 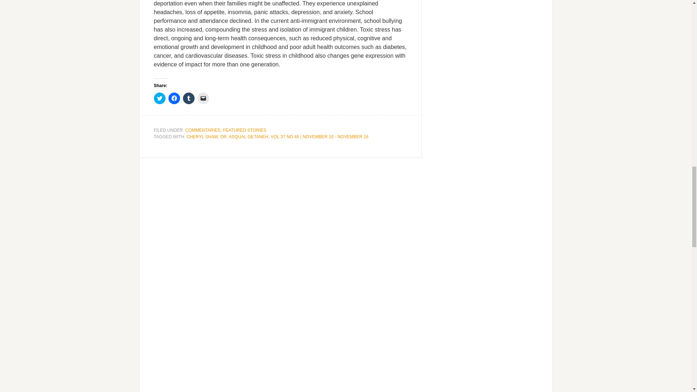 I want to click on Click to share on Twitter, so click(x=160, y=98).